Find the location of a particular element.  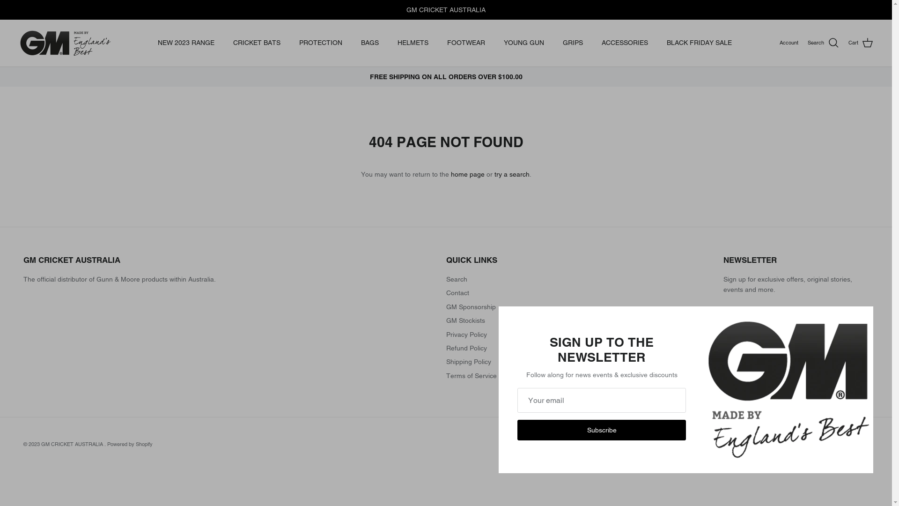

GM CRICKET AUSTRALIA is located at coordinates (73, 444).